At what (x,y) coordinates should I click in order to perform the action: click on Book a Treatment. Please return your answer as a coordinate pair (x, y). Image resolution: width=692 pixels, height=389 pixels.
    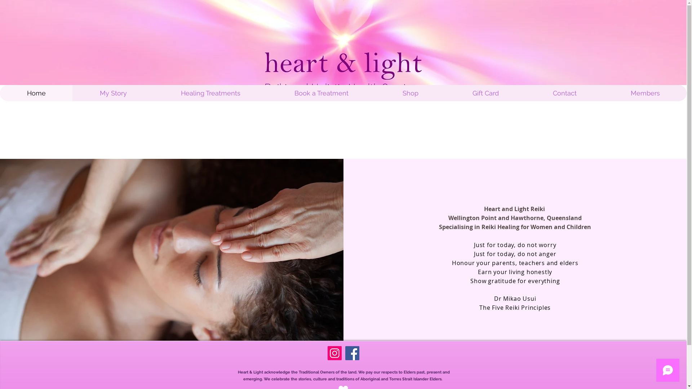
    Looking at the image, I should click on (321, 93).